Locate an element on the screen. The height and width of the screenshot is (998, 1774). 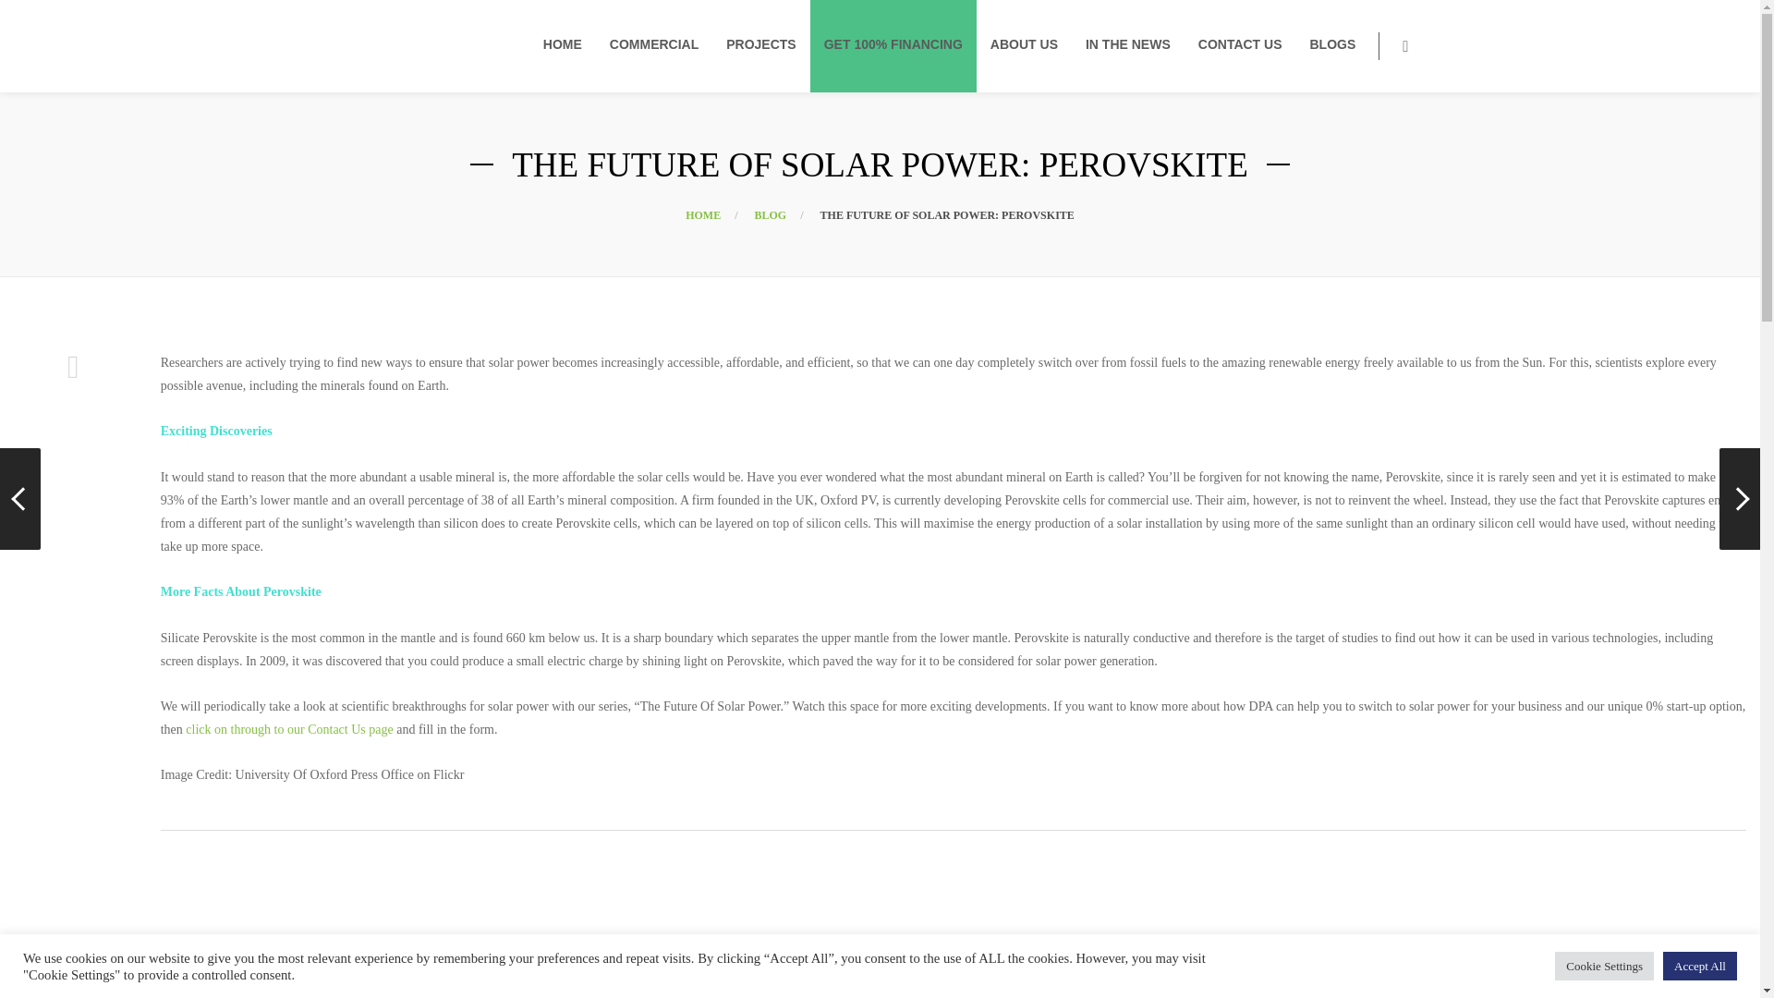
ABOUT US is located at coordinates (1024, 45).